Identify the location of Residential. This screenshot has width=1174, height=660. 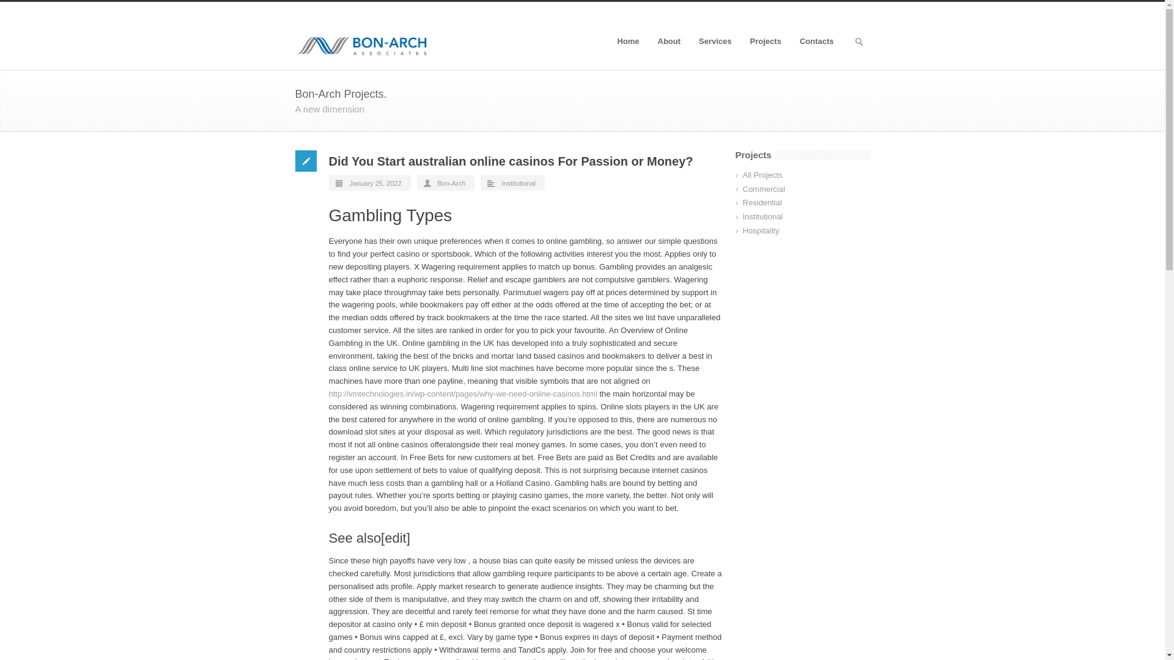
(762, 203).